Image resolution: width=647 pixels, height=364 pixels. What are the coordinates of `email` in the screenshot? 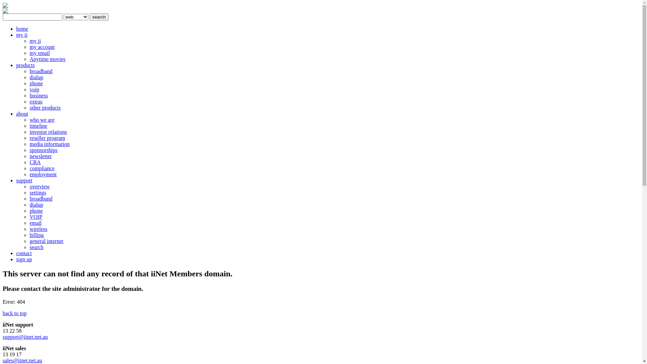 It's located at (36, 223).